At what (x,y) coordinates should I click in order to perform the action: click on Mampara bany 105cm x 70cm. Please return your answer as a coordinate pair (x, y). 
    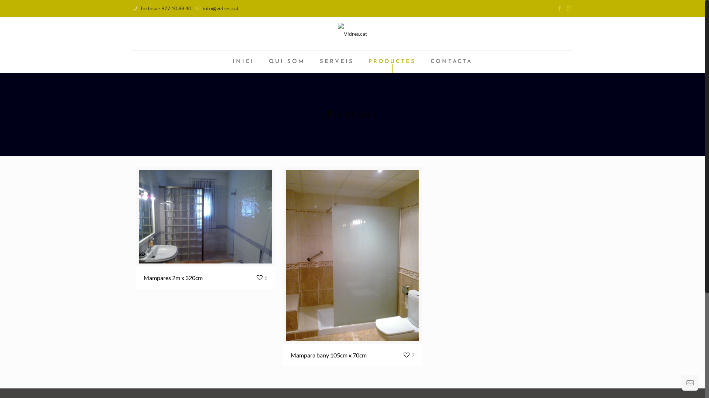
    Looking at the image, I should click on (329, 355).